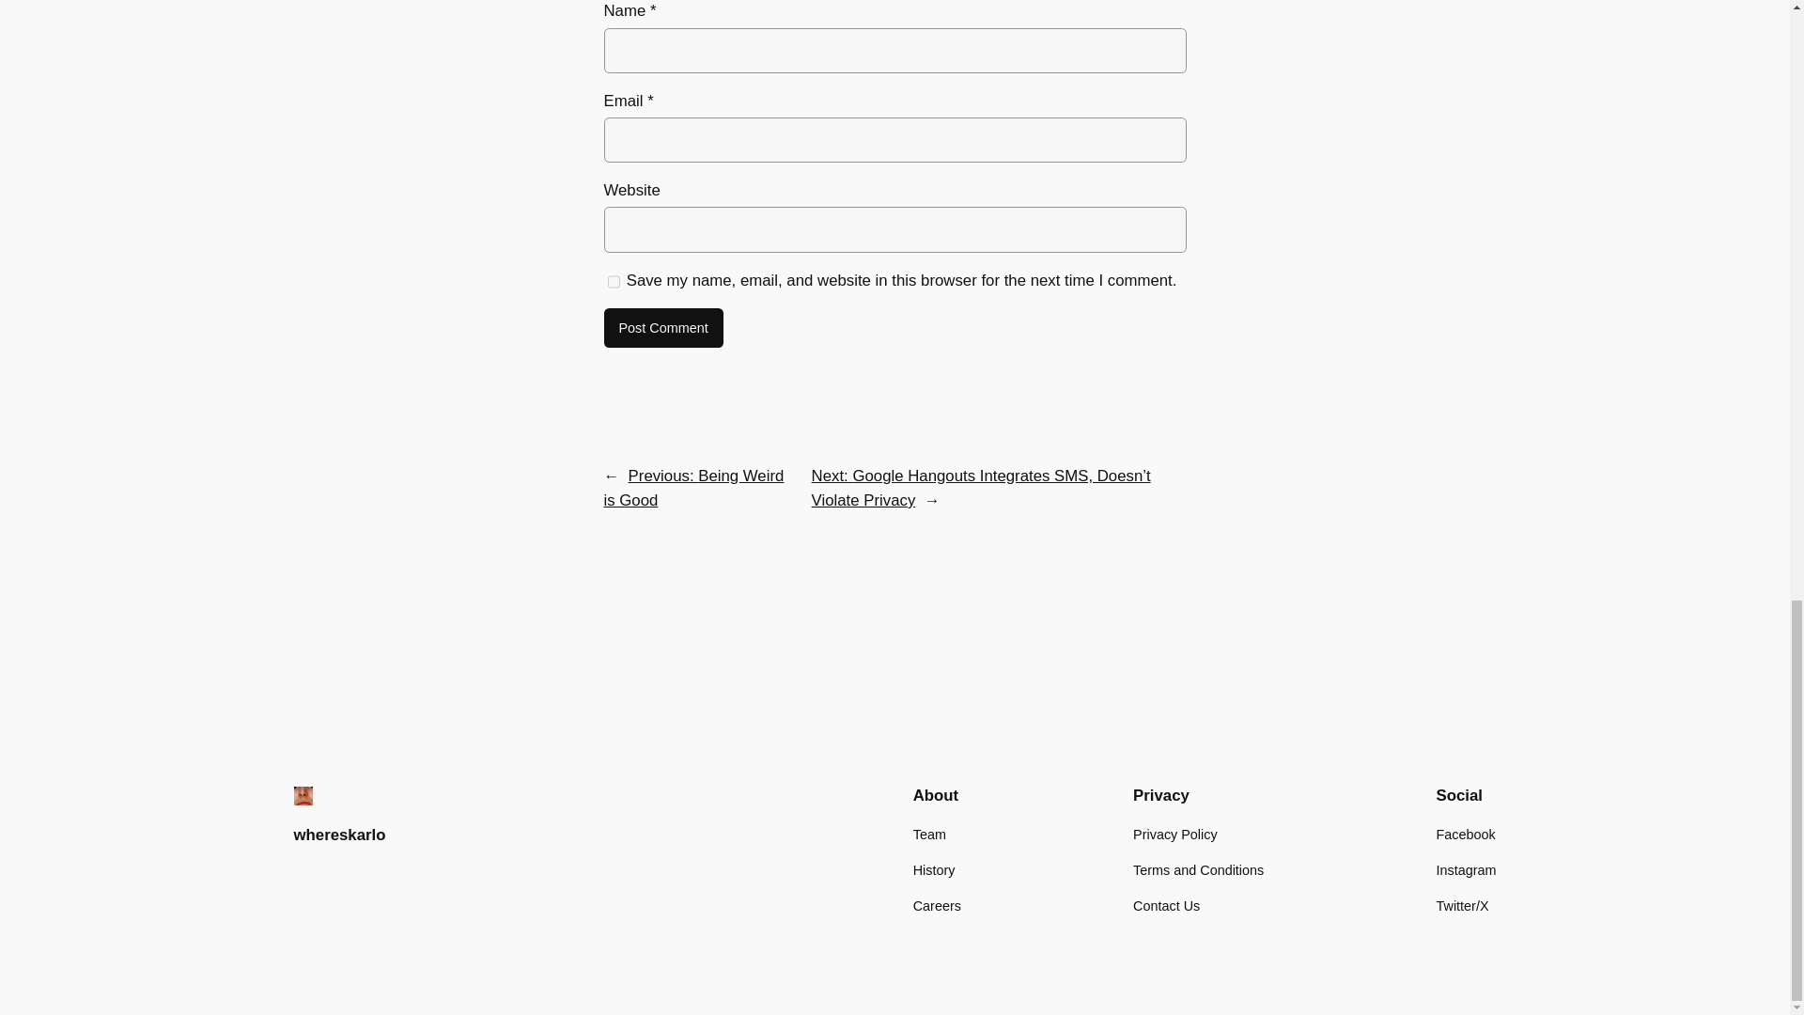 Image resolution: width=1804 pixels, height=1015 pixels. What do you see at coordinates (338, 835) in the screenshot?
I see `whereskarlo` at bounding box center [338, 835].